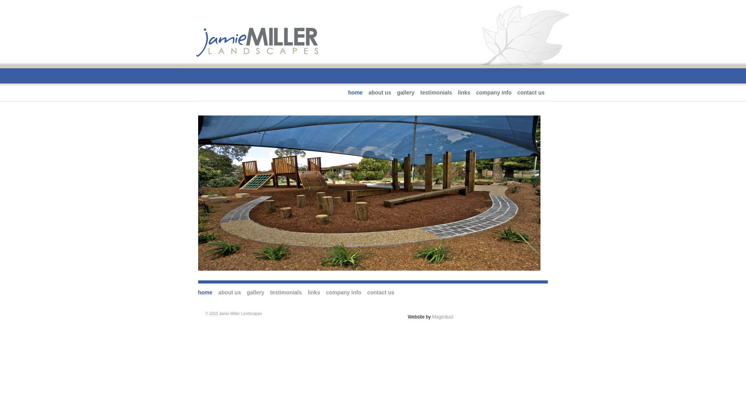  I want to click on gallery, so click(406, 93).